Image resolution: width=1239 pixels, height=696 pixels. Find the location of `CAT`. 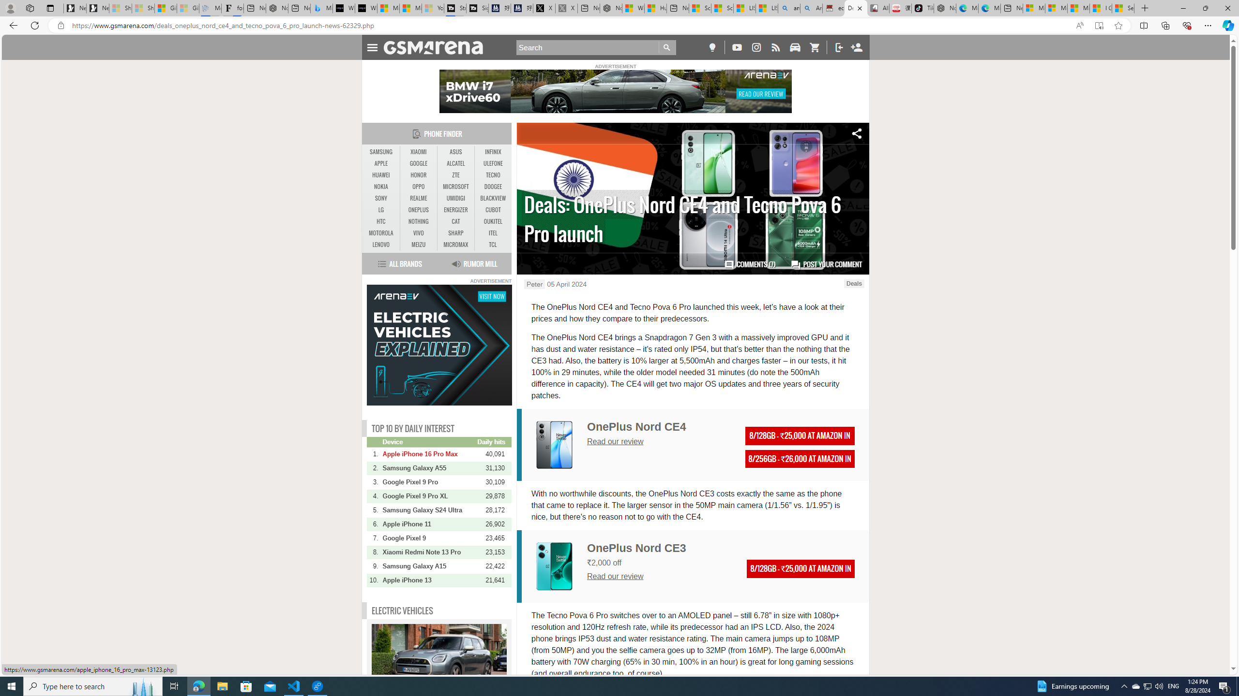

CAT is located at coordinates (456, 221).